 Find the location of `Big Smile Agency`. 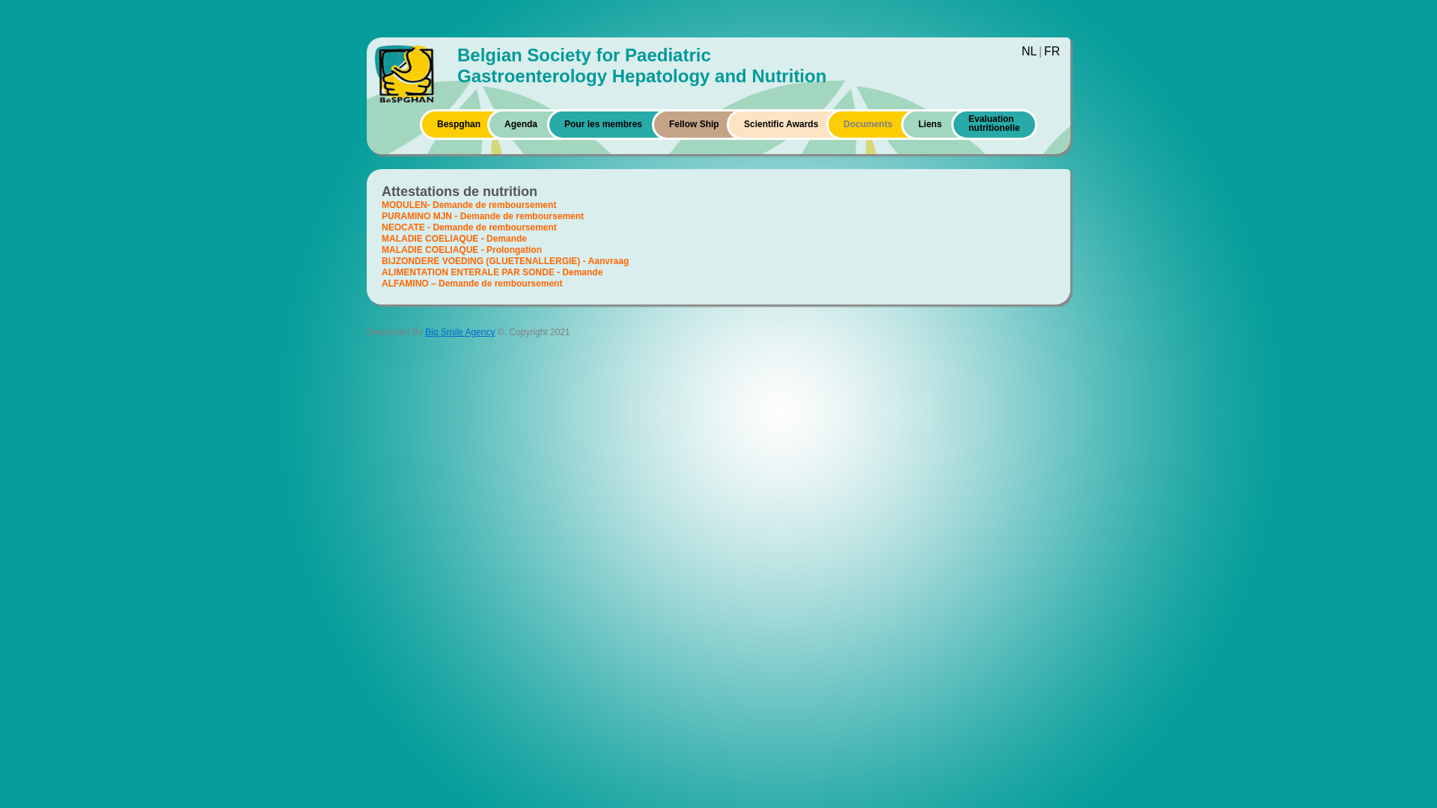

Big Smile Agency is located at coordinates (460, 332).